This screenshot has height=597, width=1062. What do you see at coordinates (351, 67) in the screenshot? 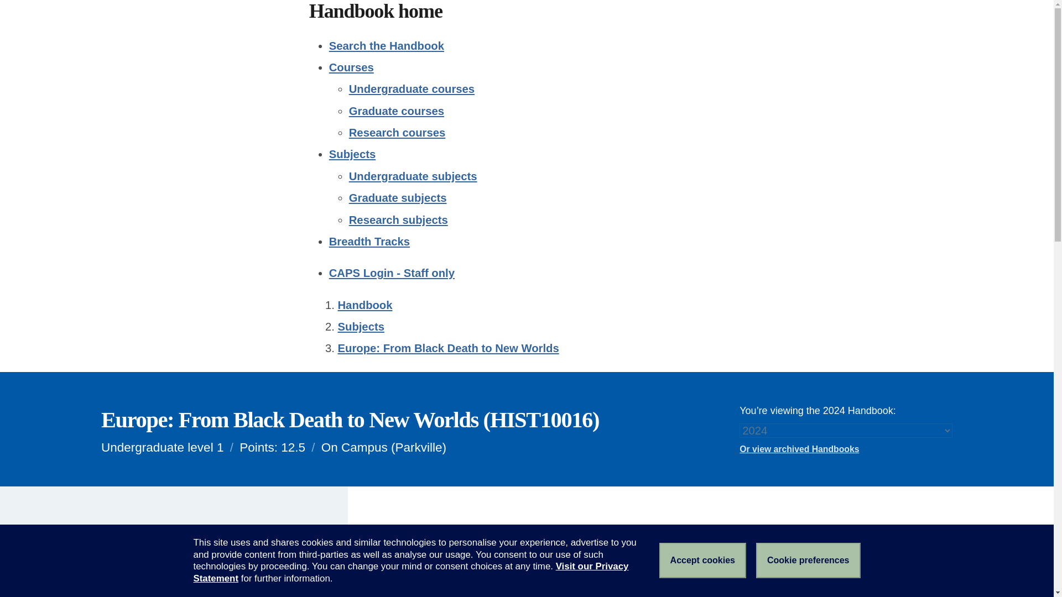
I see `Courses` at bounding box center [351, 67].